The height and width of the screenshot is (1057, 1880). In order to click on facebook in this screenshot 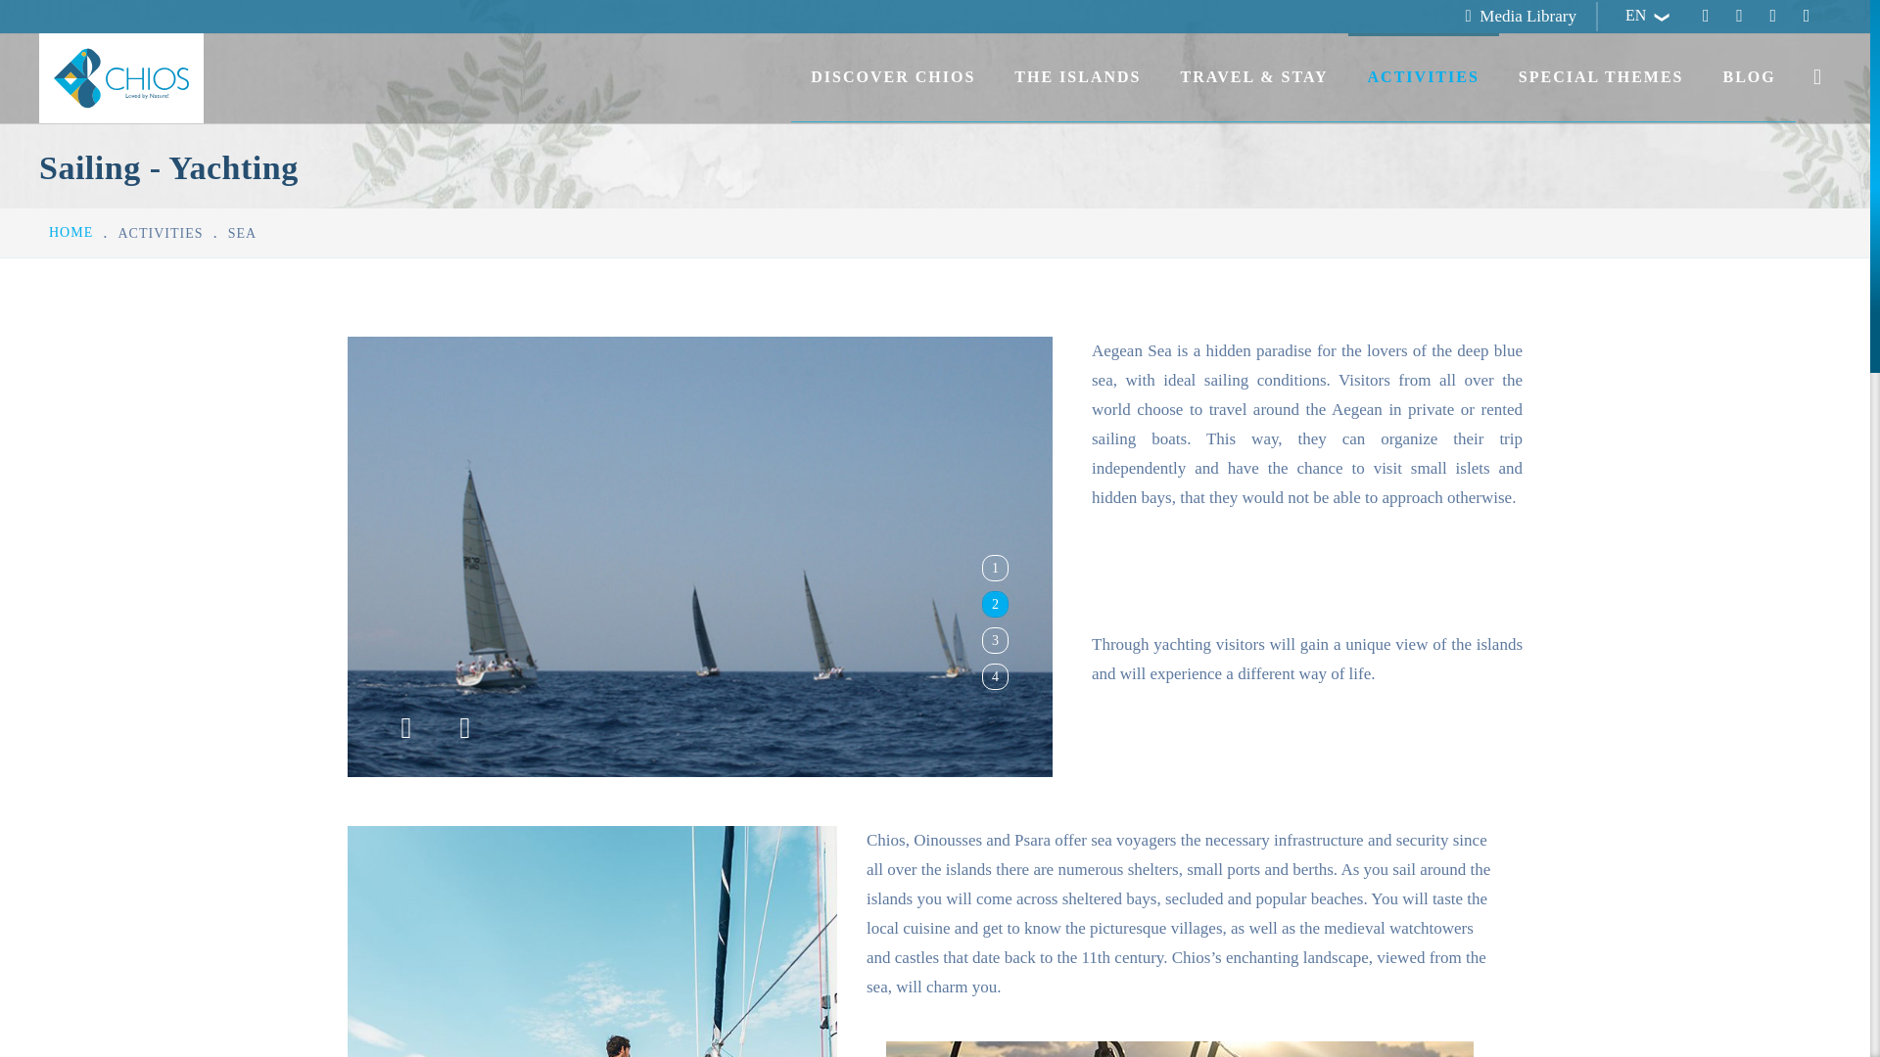, I will do `click(1705, 19)`.